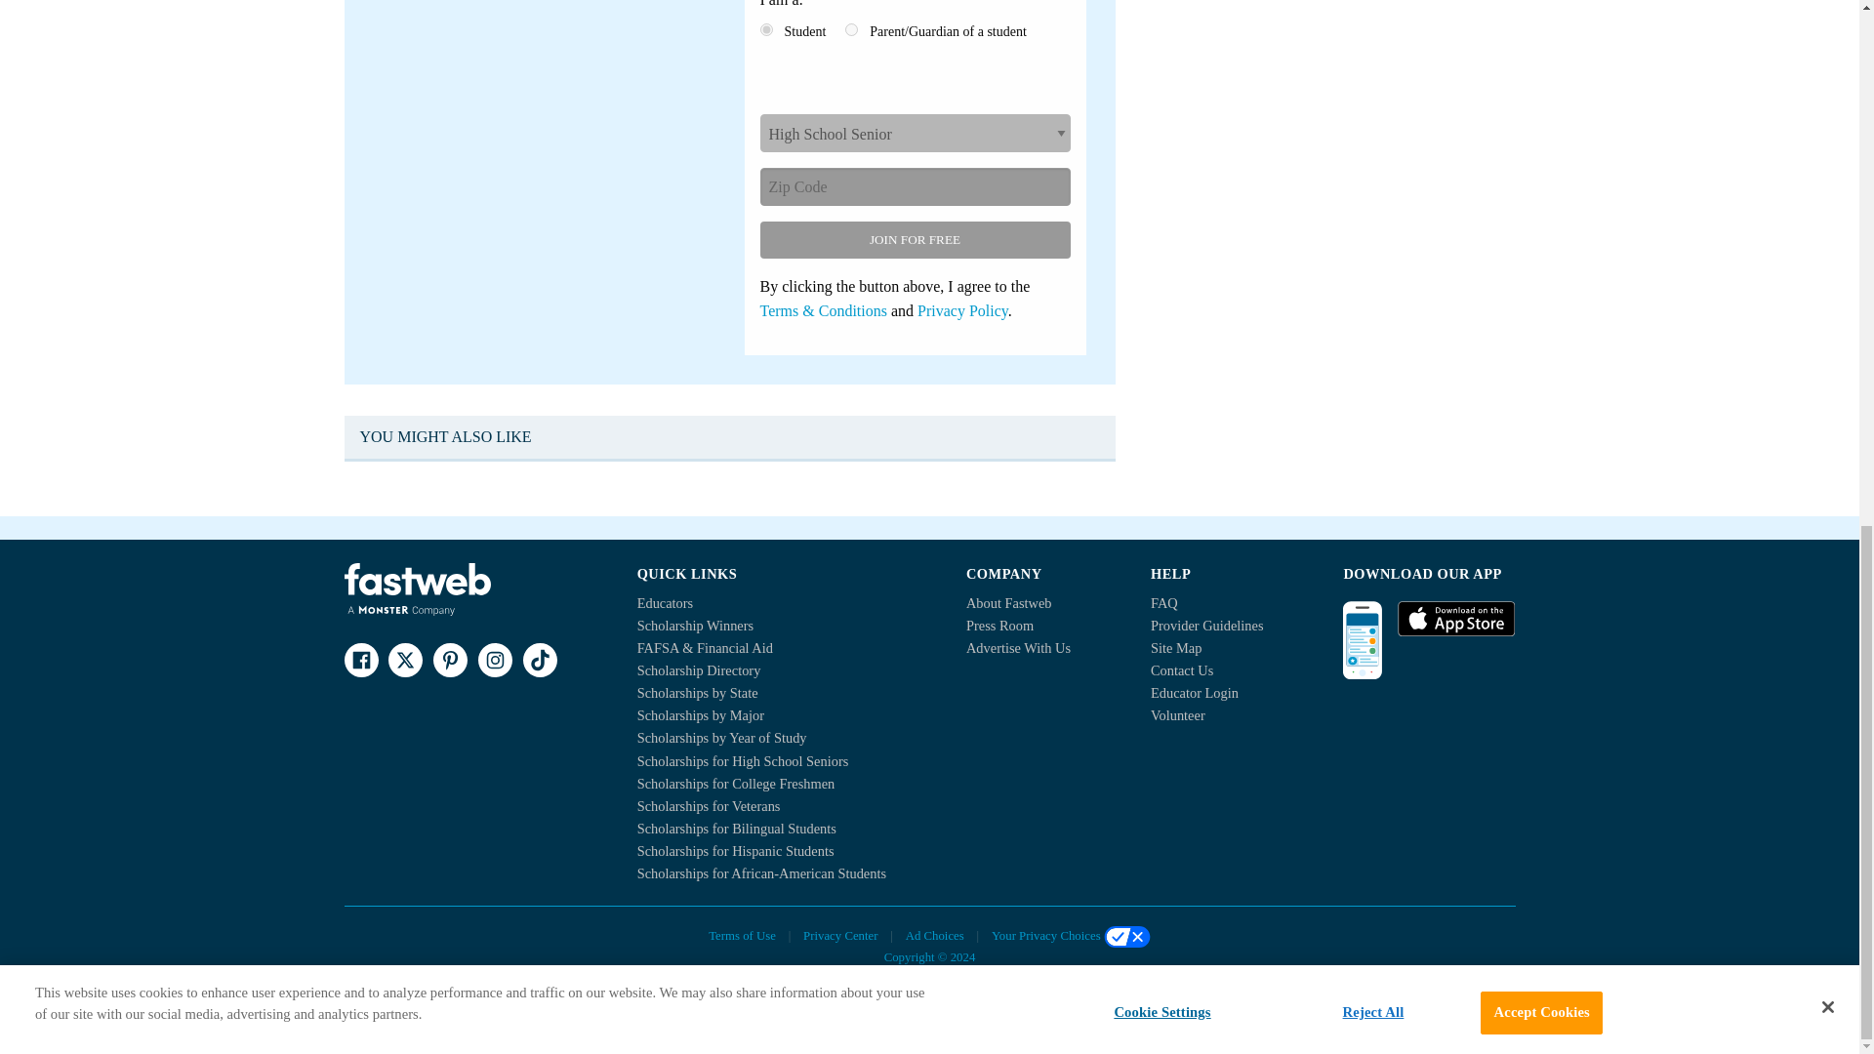  What do you see at coordinates (360, 660) in the screenshot?
I see `Fastweb on Facebook` at bounding box center [360, 660].